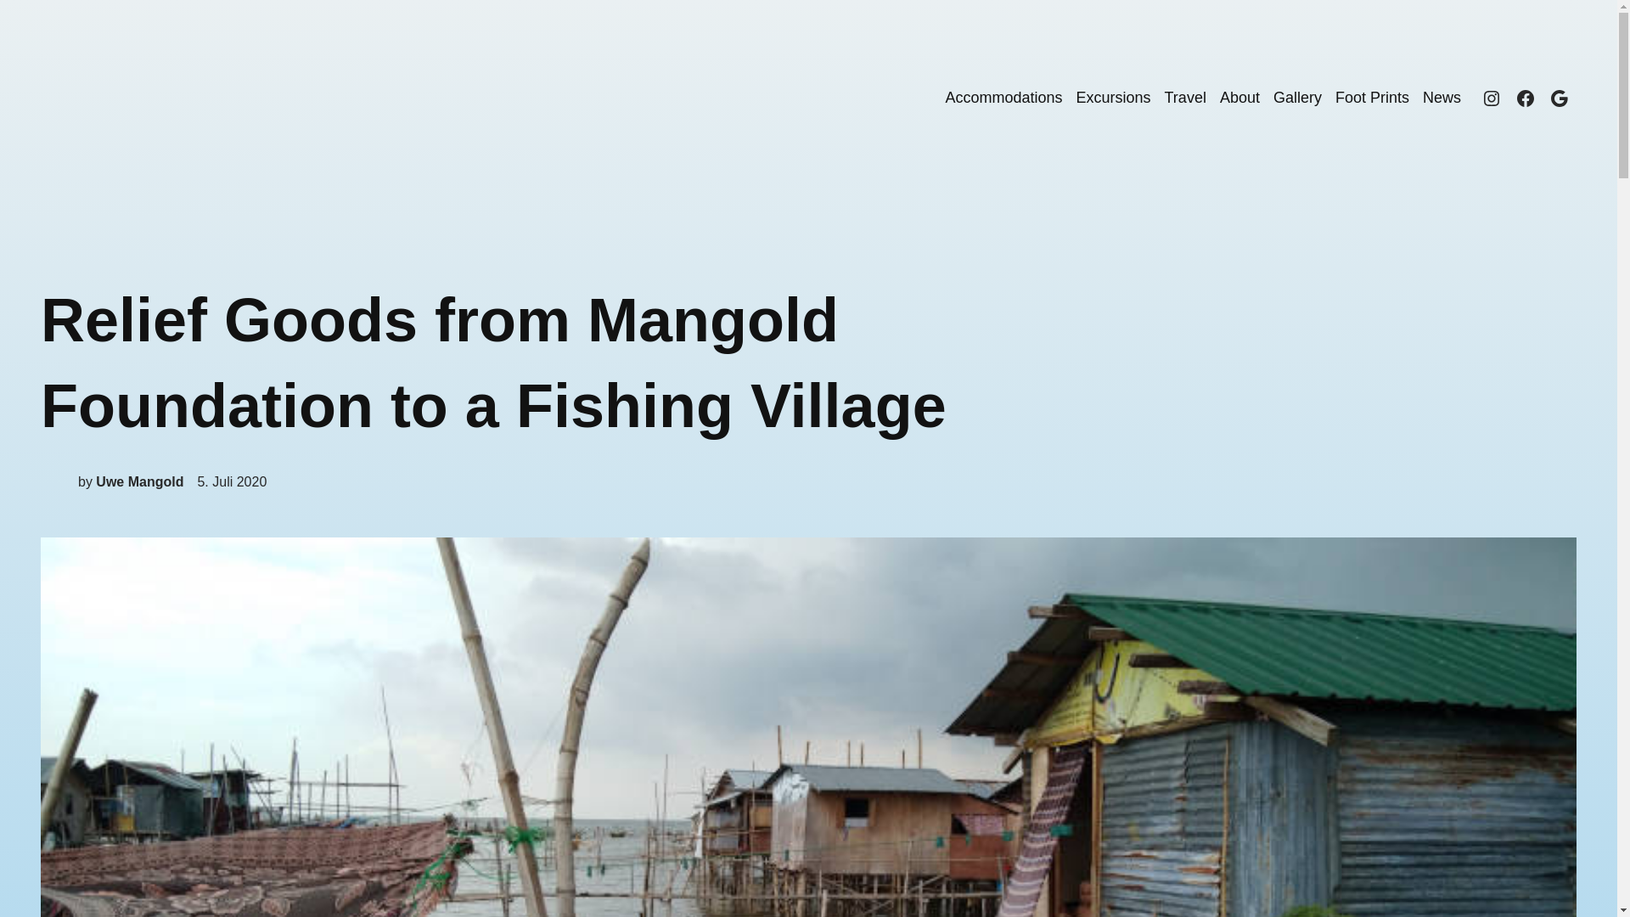 This screenshot has width=1630, height=917. Describe the element at coordinates (1239, 98) in the screenshot. I see `About` at that location.